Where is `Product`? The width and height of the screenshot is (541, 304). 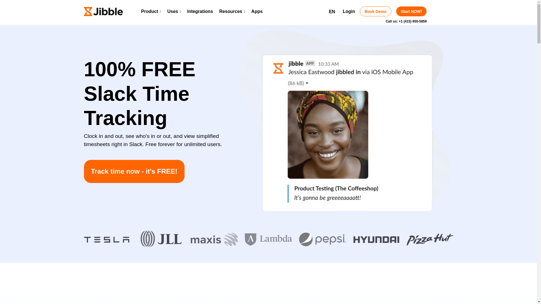 Product is located at coordinates (151, 11).